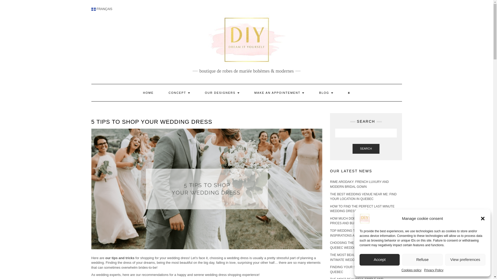  I want to click on BLOG, so click(326, 93).